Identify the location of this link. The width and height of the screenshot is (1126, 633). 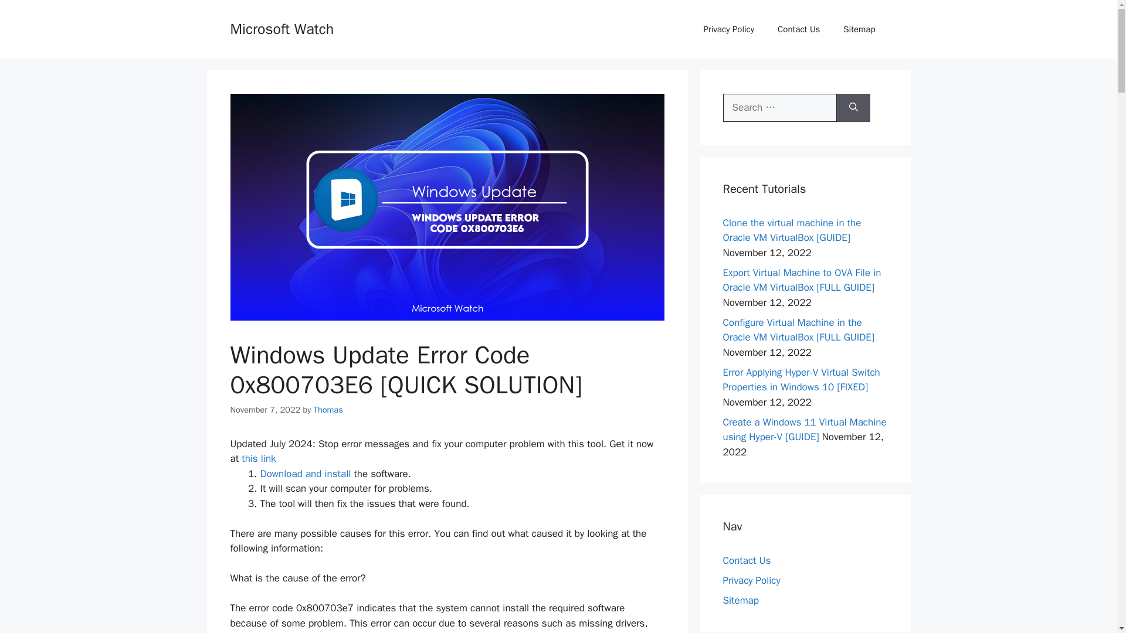
(259, 458).